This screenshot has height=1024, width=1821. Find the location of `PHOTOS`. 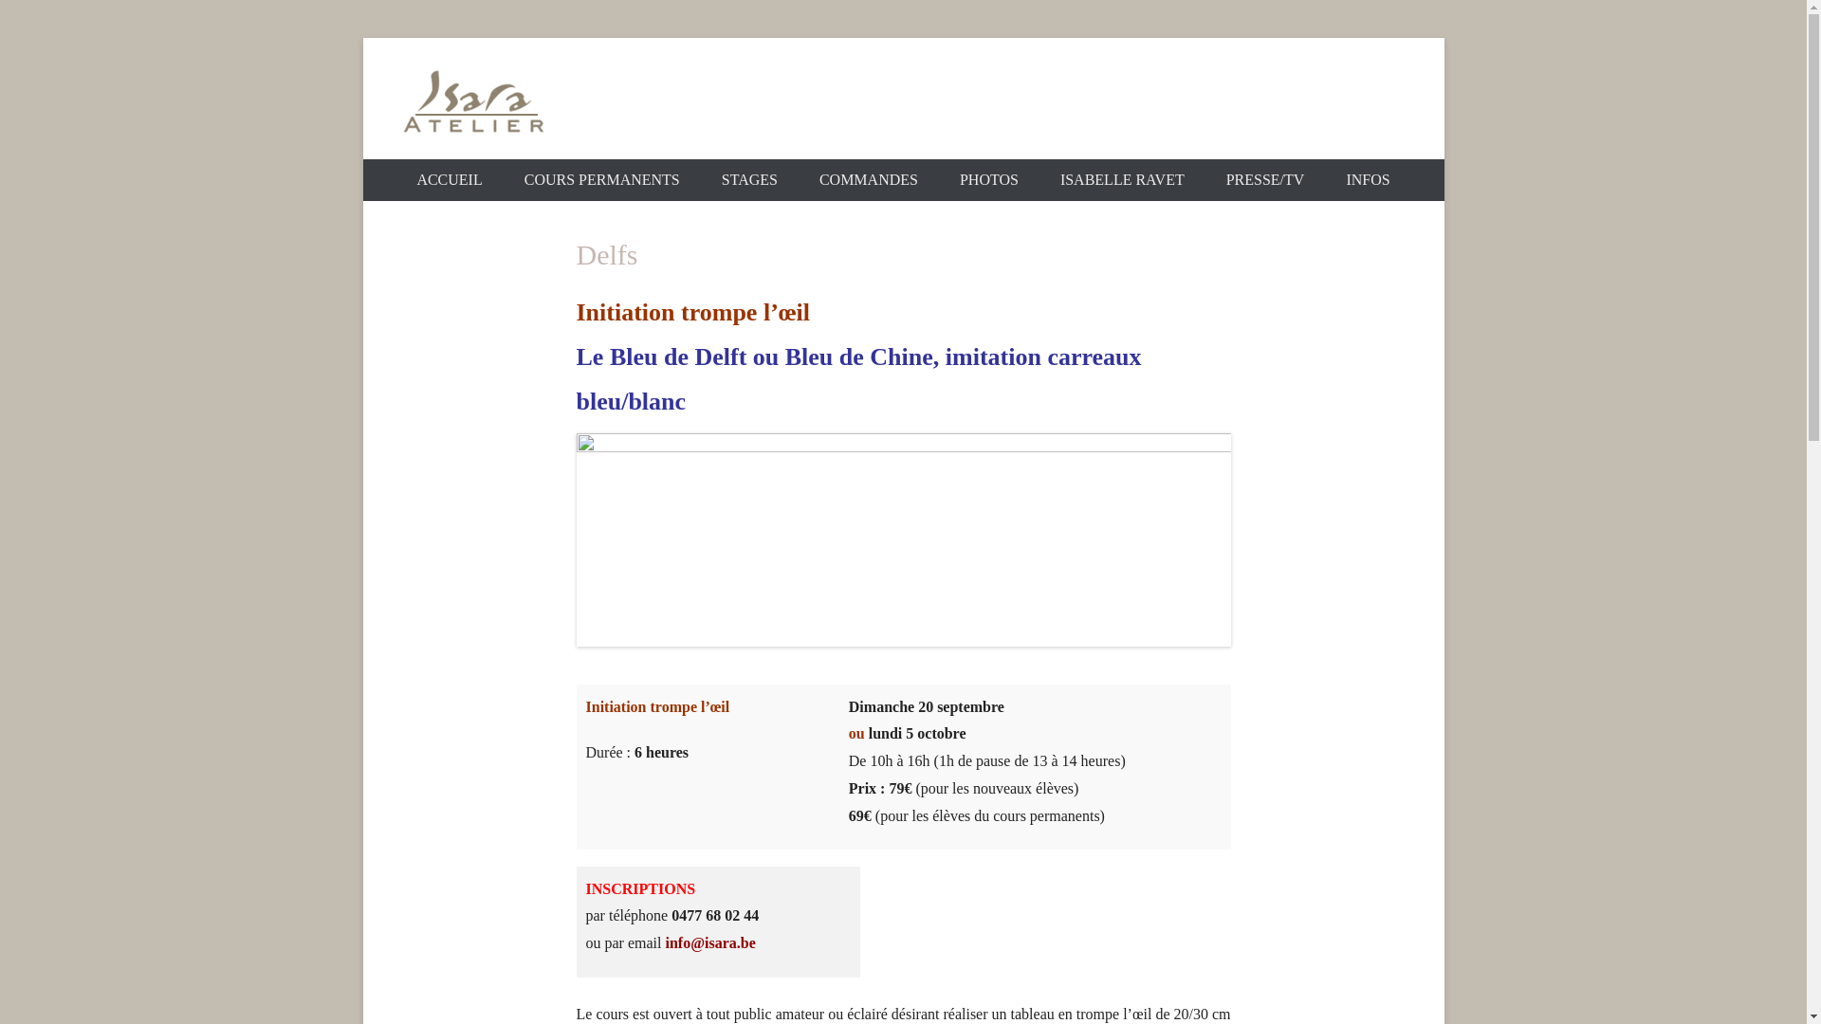

PHOTOS is located at coordinates (989, 180).